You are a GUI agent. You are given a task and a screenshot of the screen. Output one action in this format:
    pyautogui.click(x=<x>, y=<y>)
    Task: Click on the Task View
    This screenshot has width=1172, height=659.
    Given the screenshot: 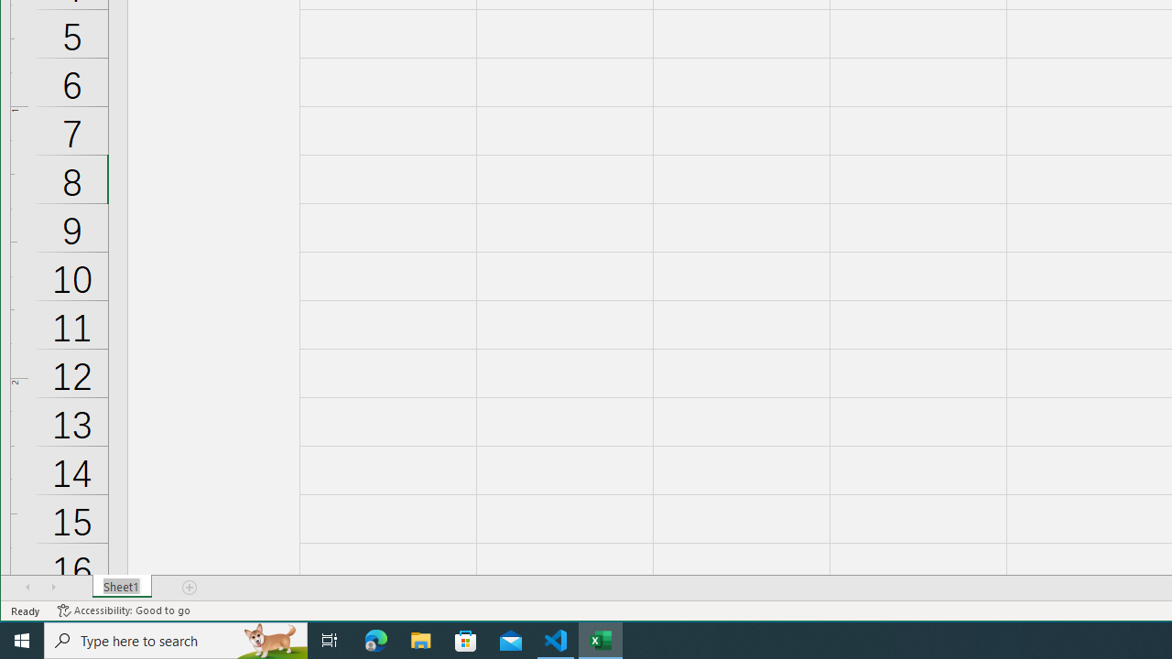 What is the action you would take?
    pyautogui.click(x=330, y=641)
    